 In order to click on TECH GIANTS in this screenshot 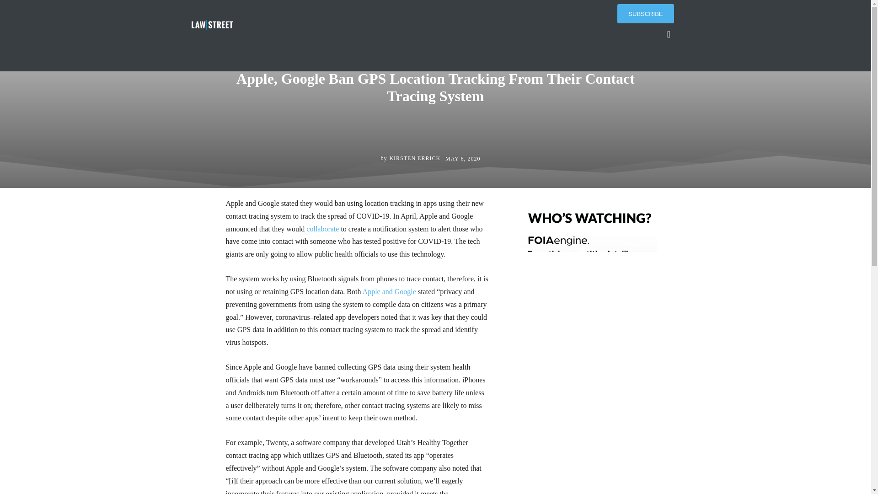, I will do `click(445, 41)`.